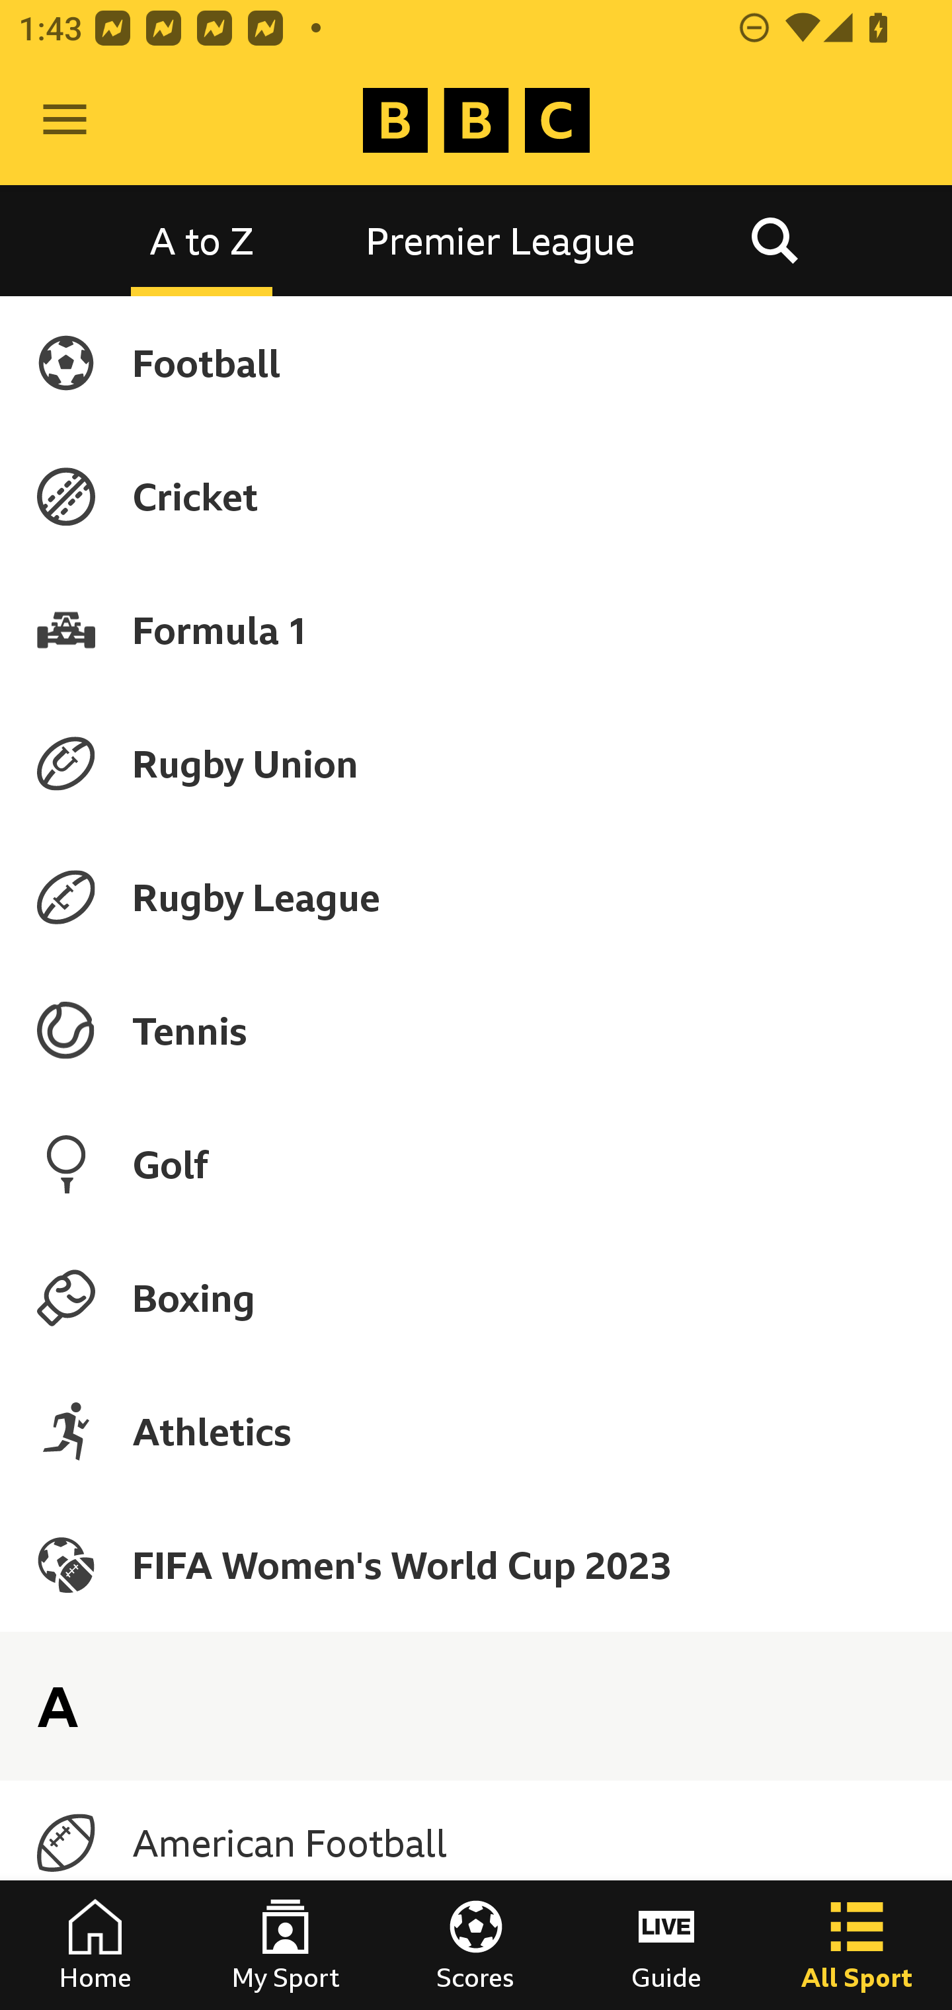 This screenshot has height=2010, width=952. I want to click on American Football, so click(476, 1843).